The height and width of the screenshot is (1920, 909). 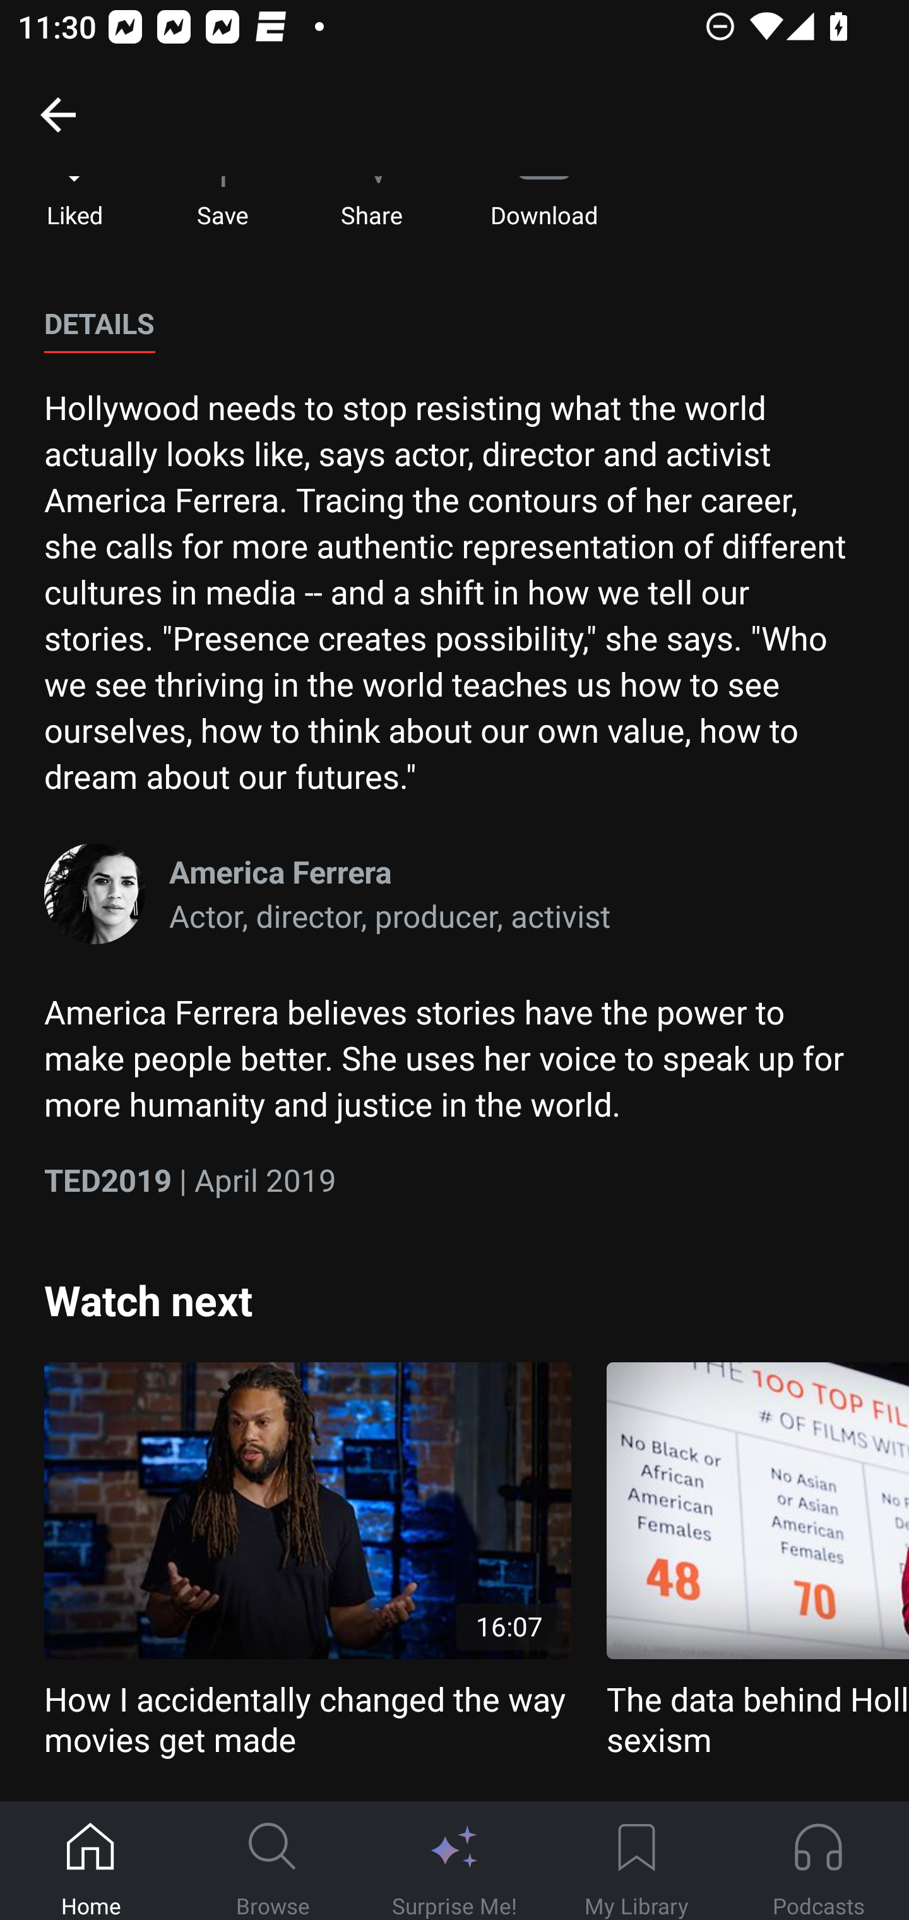 What do you see at coordinates (273, 1861) in the screenshot?
I see `Browse` at bounding box center [273, 1861].